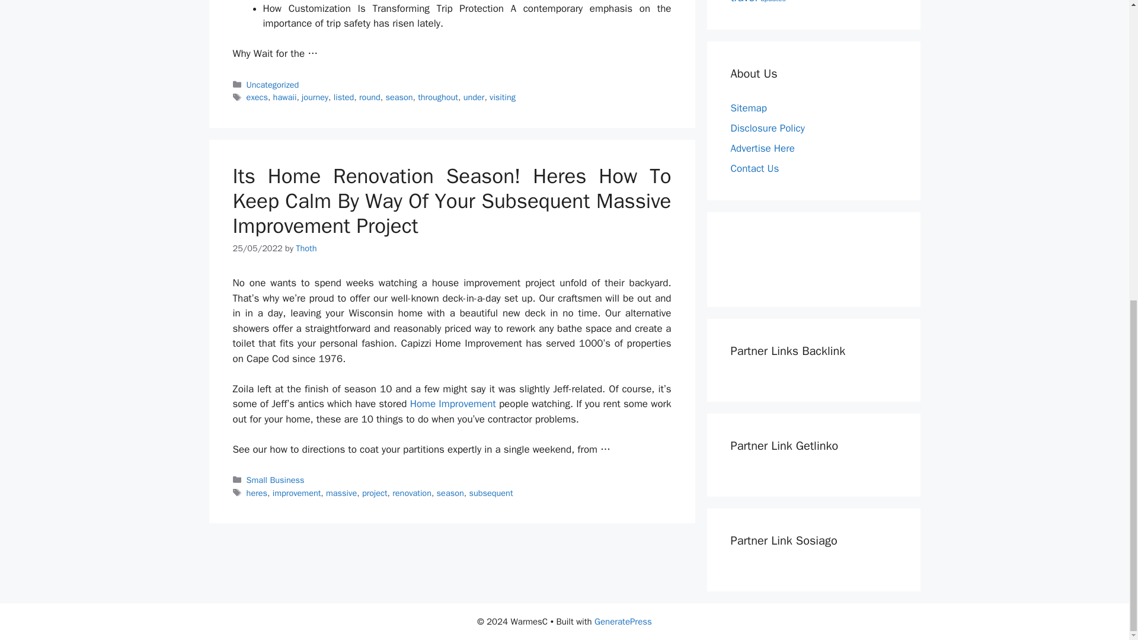  Describe the element at coordinates (375, 493) in the screenshot. I see `project` at that location.